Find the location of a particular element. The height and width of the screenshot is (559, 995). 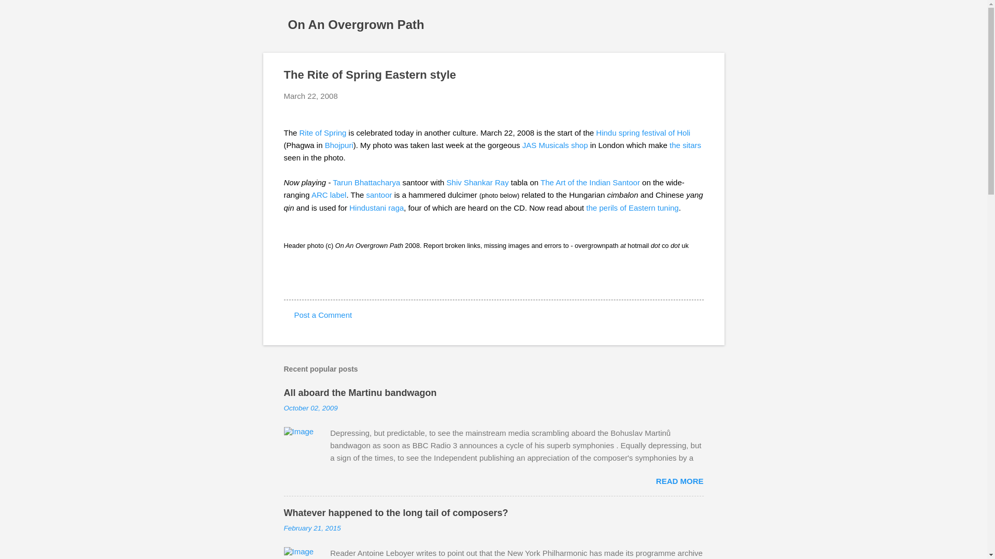

On An Overgrown Path is located at coordinates (357, 24).